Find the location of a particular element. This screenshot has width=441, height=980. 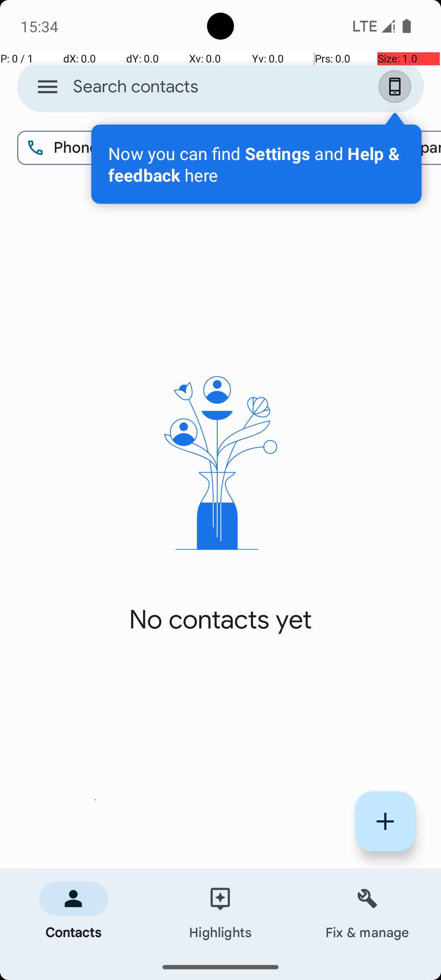

Create contact is located at coordinates (385, 822).